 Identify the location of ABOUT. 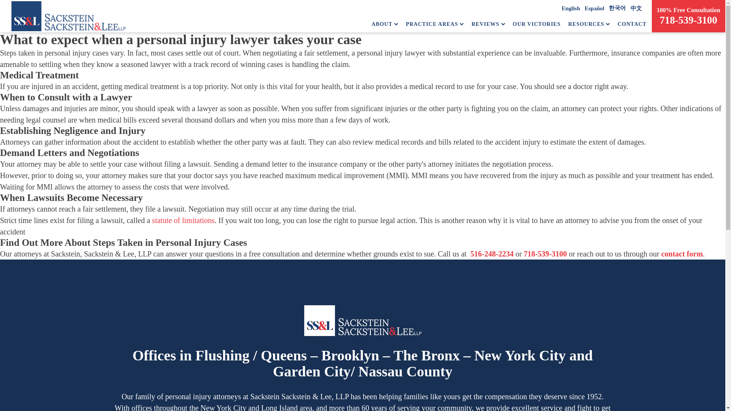
(385, 24).